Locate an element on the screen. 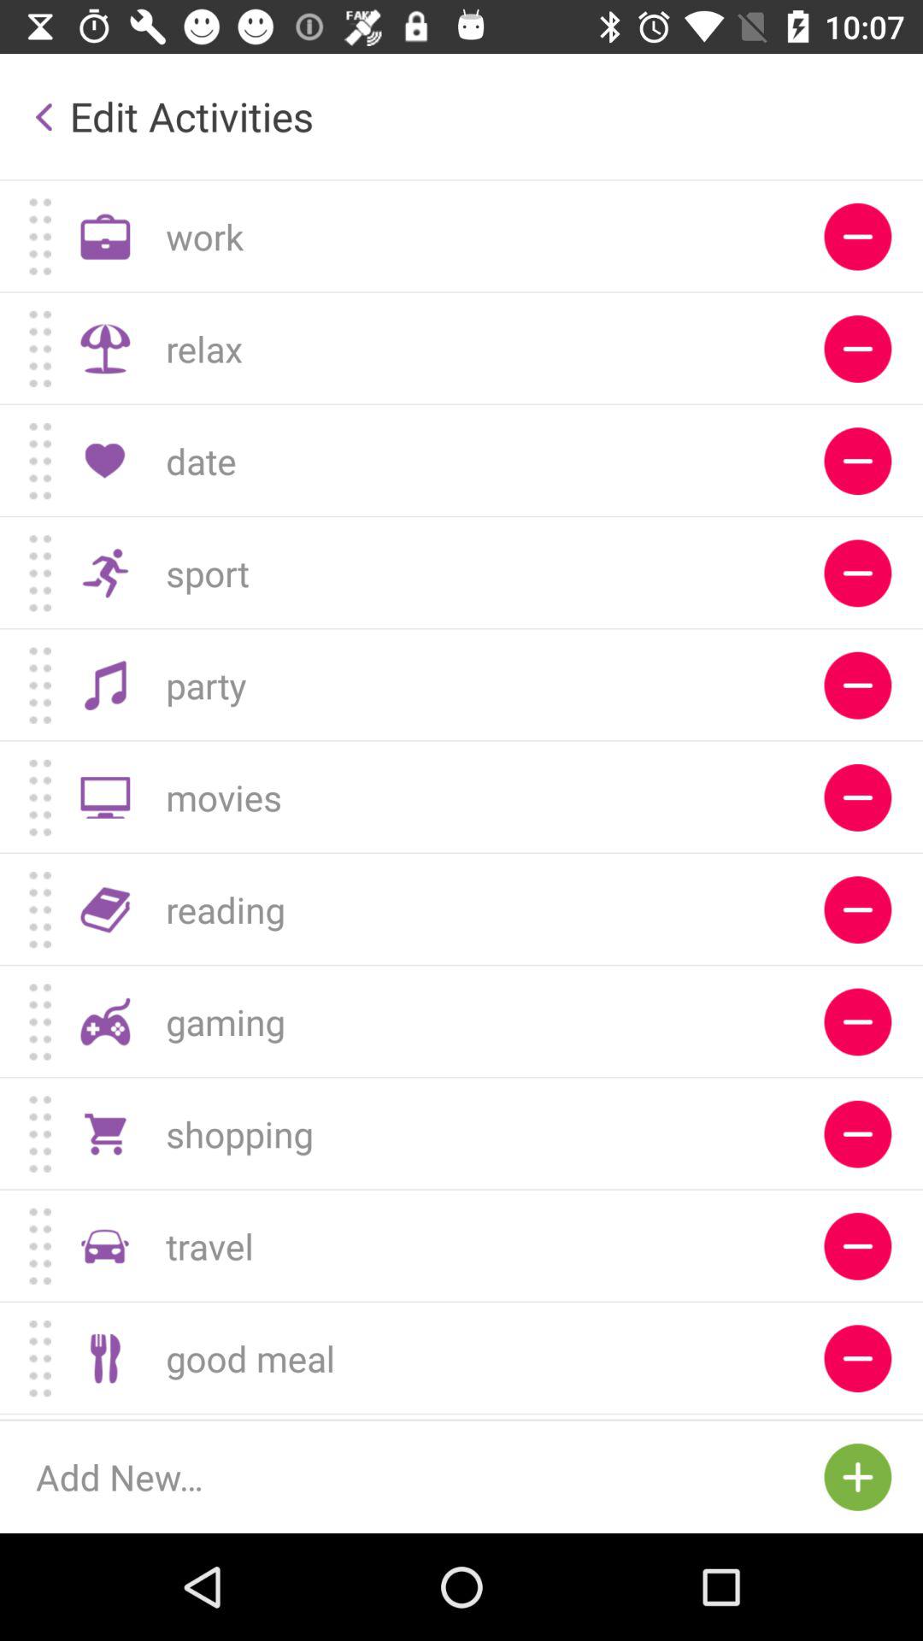 The height and width of the screenshot is (1641, 923). remove shopping is located at coordinates (858, 1133).